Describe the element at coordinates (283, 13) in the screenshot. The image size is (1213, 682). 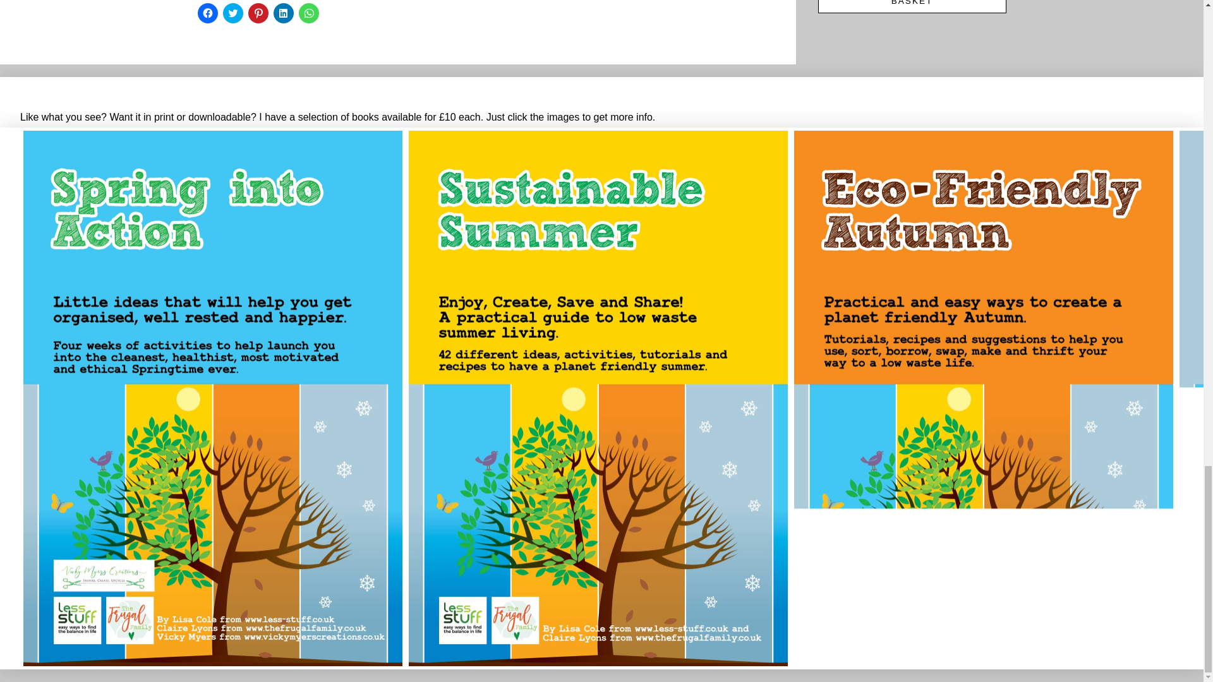
I see `Click to share on LinkedIn` at that location.